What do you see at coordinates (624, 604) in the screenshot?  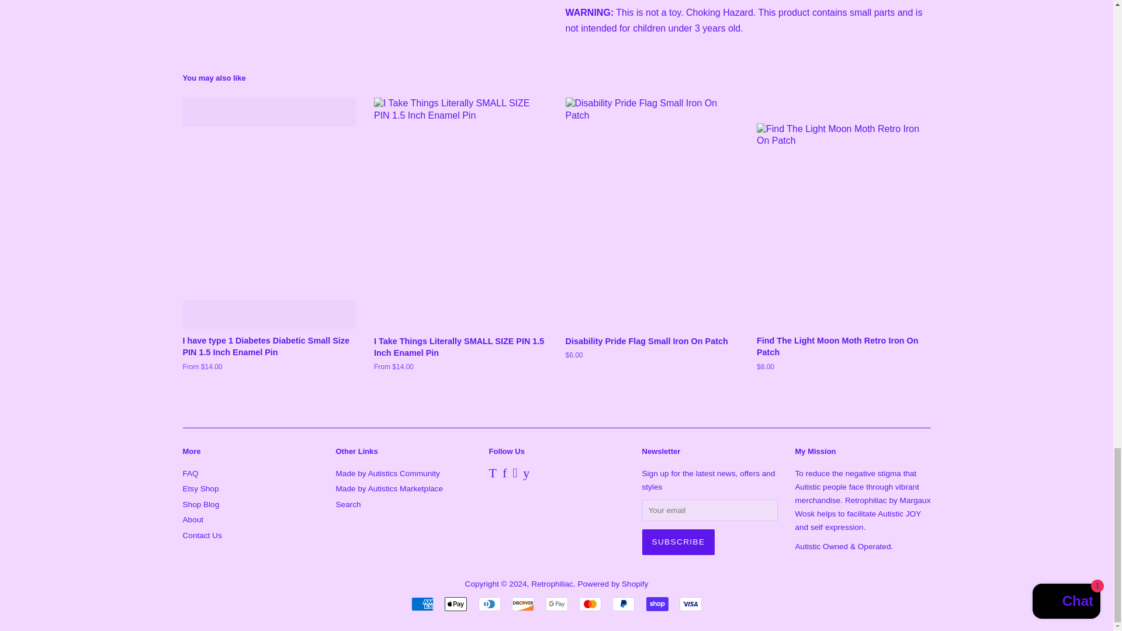 I see `PayPal` at bounding box center [624, 604].